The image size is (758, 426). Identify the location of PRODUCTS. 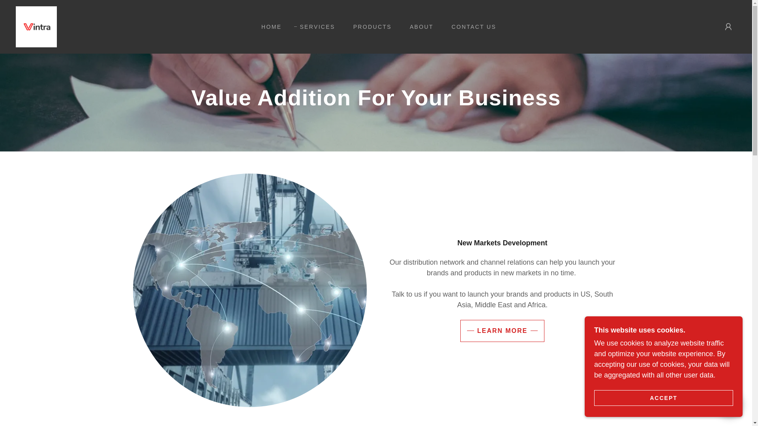
(370, 27).